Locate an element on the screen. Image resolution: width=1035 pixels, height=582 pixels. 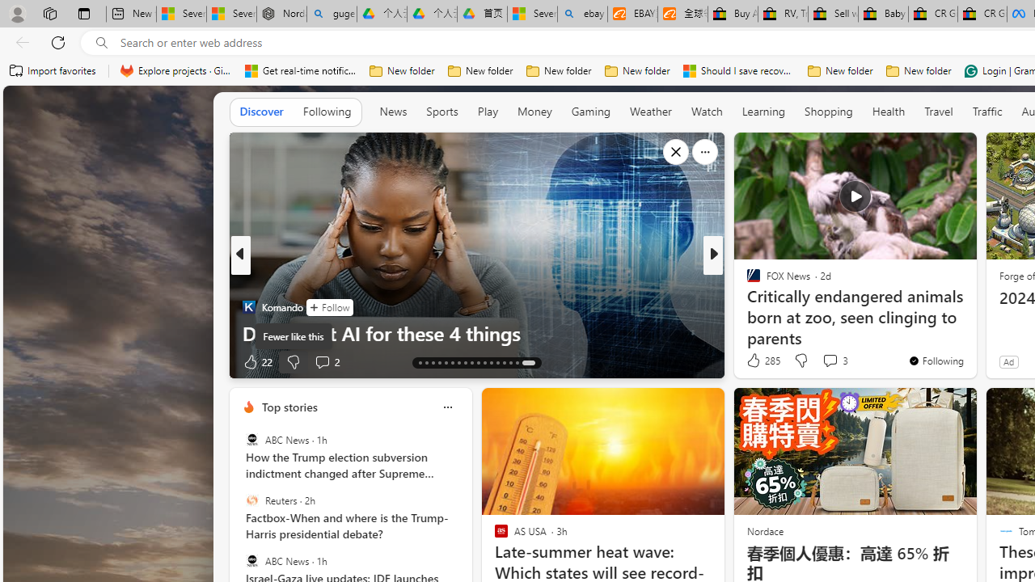
Hide this story is located at coordinates (927, 152).